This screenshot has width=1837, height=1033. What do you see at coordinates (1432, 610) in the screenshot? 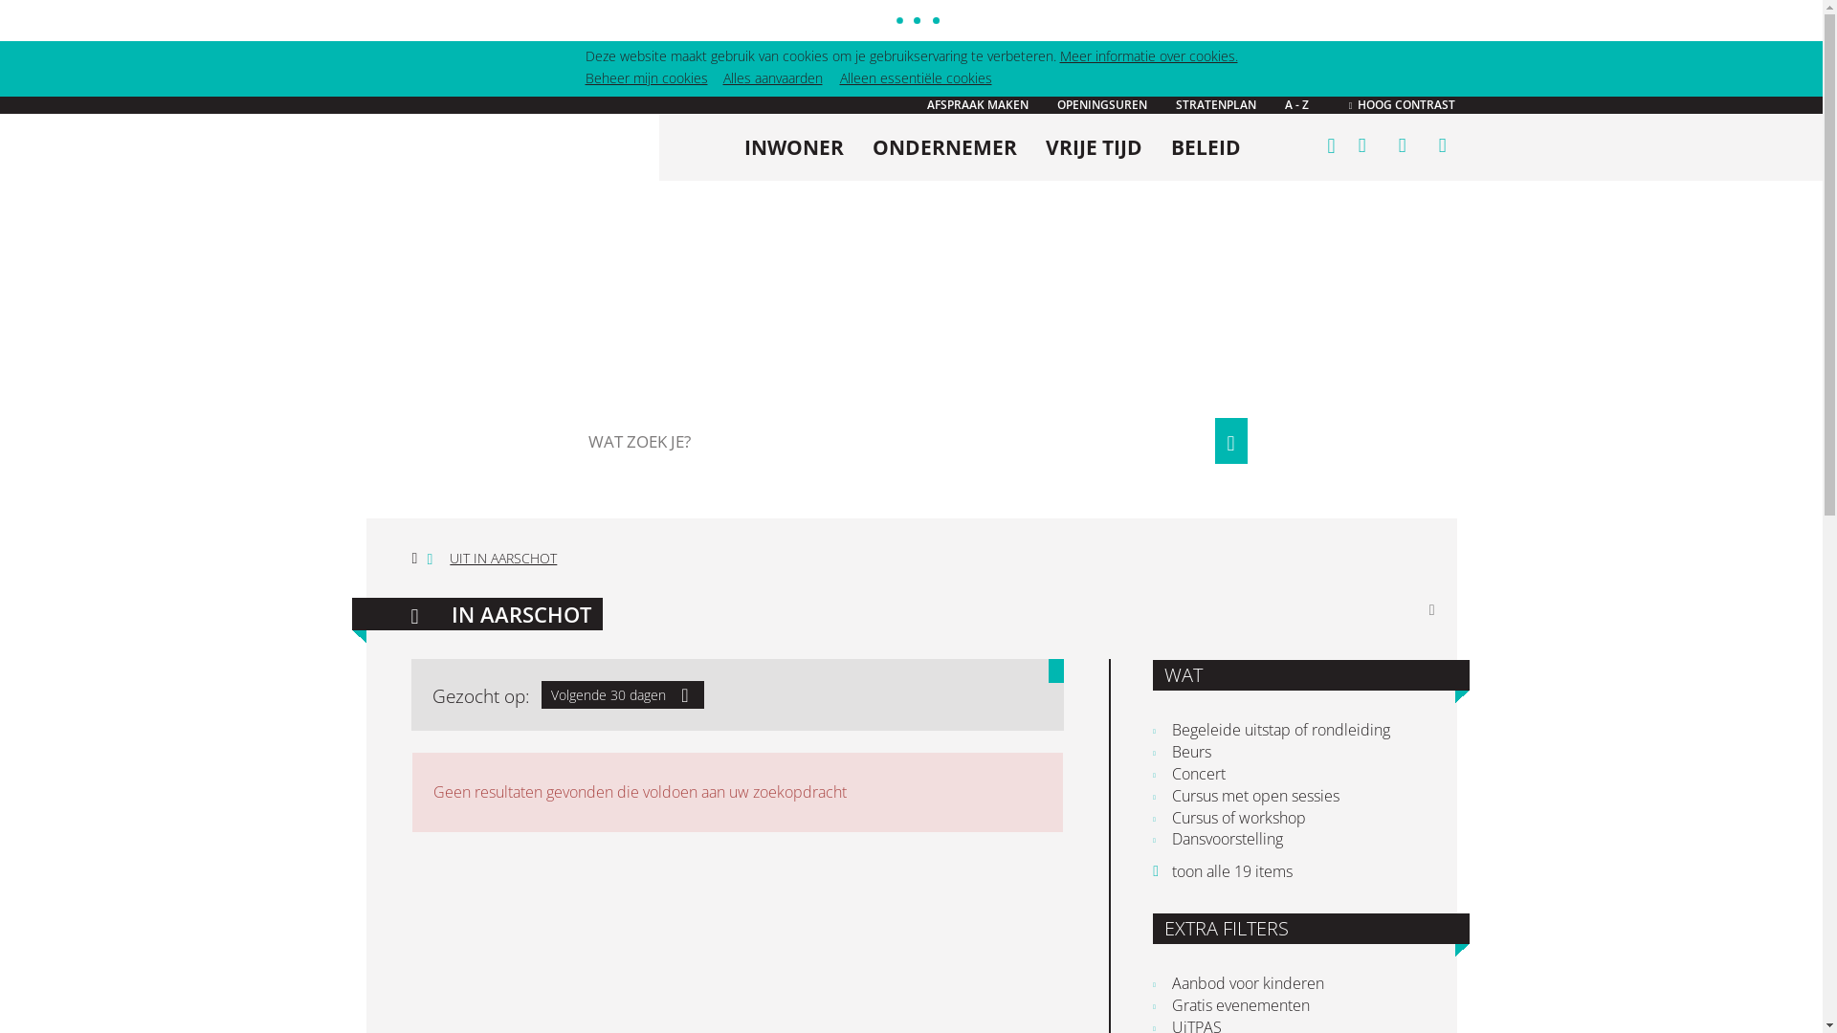
I see `PAGE-EVENTS-RSS-LINK-TEXT` at bounding box center [1432, 610].